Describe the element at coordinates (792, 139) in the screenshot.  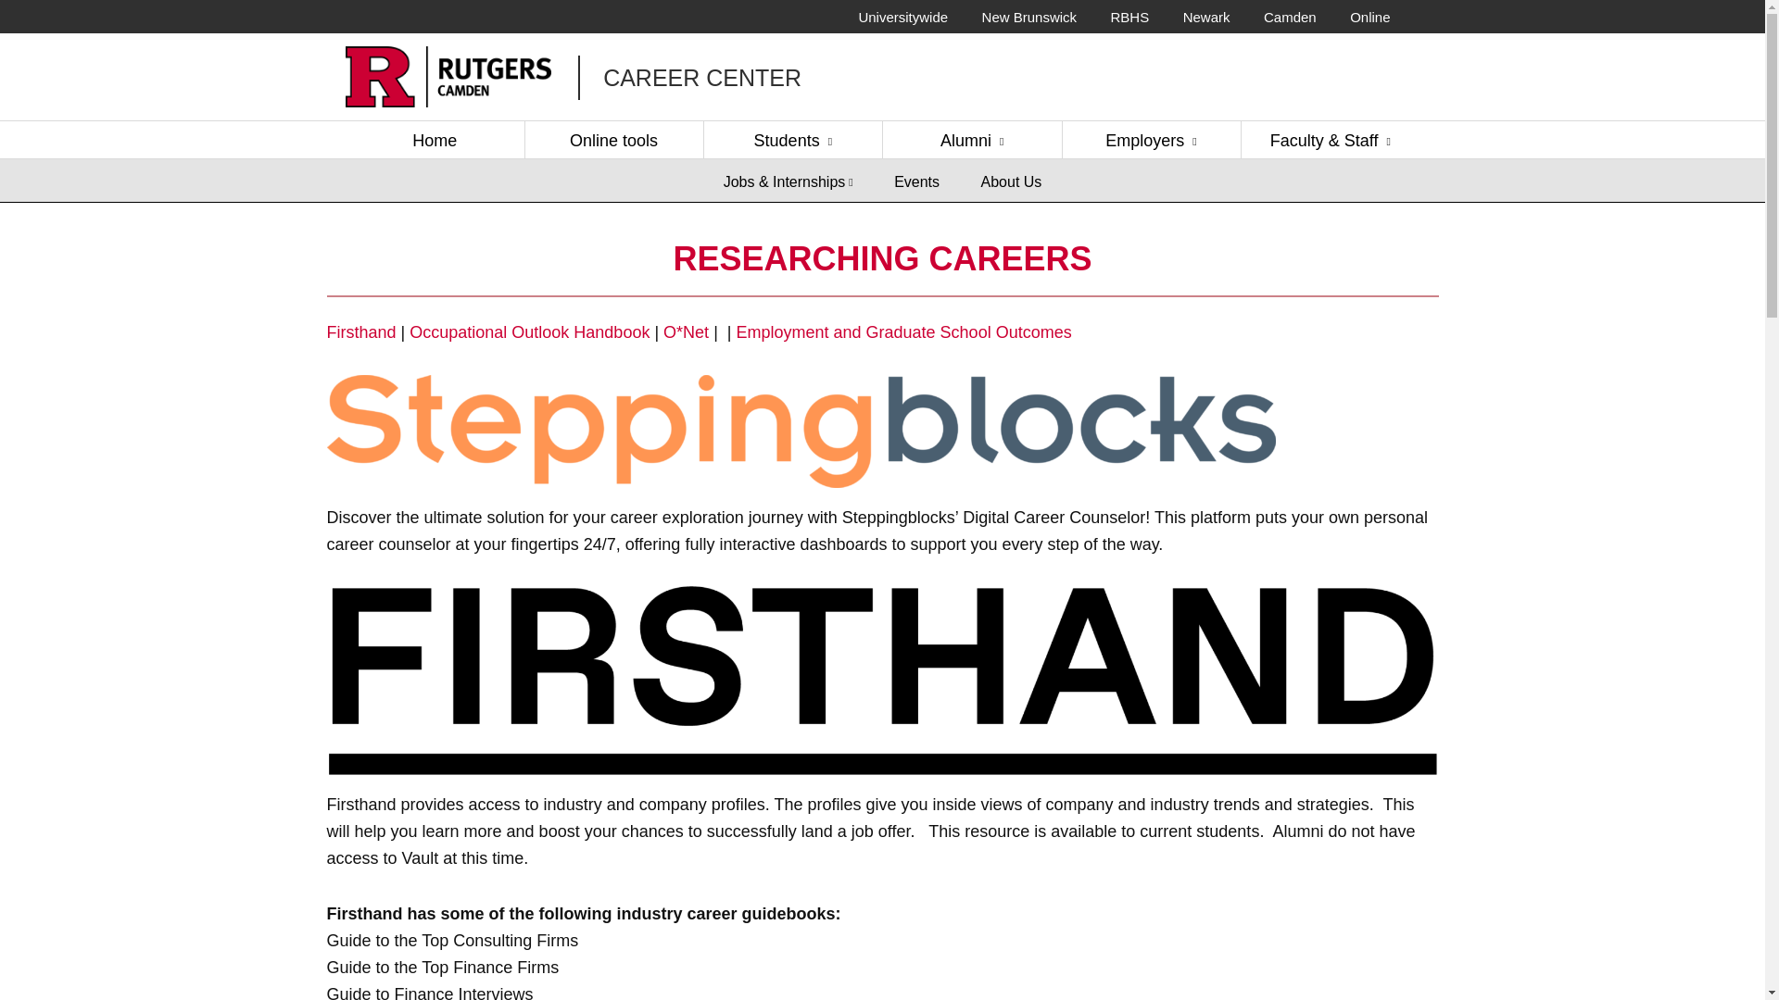
I see `Students` at that location.